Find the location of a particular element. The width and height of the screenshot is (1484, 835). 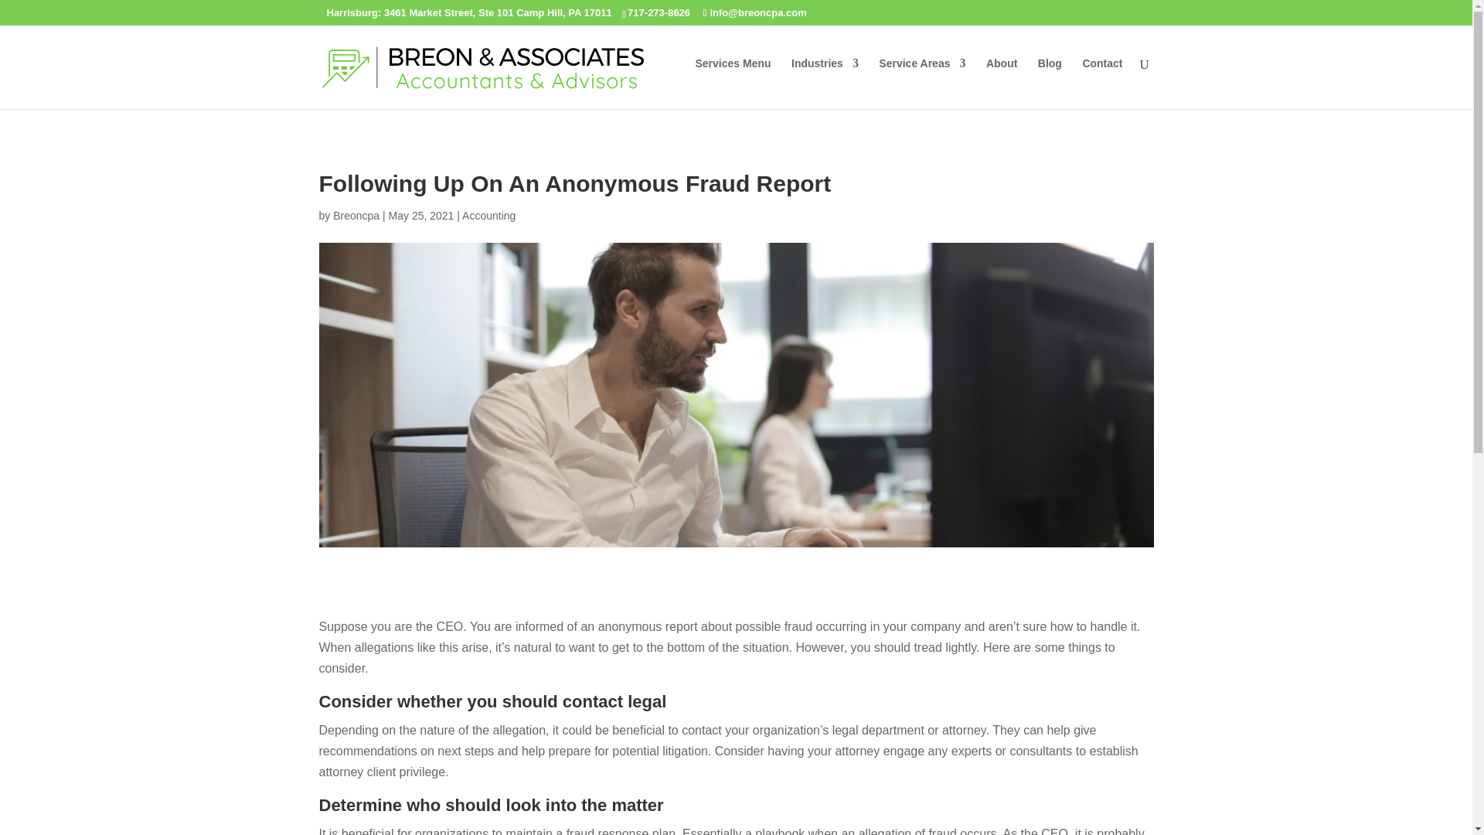

Industries is located at coordinates (825, 78).